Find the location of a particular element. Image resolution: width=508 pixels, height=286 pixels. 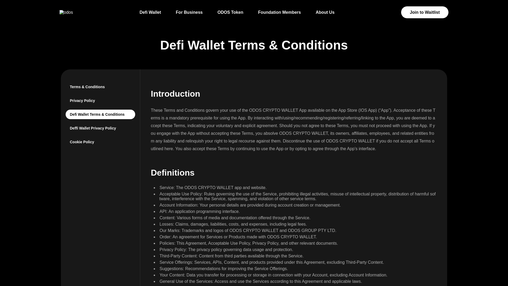

For Business is located at coordinates (189, 12).